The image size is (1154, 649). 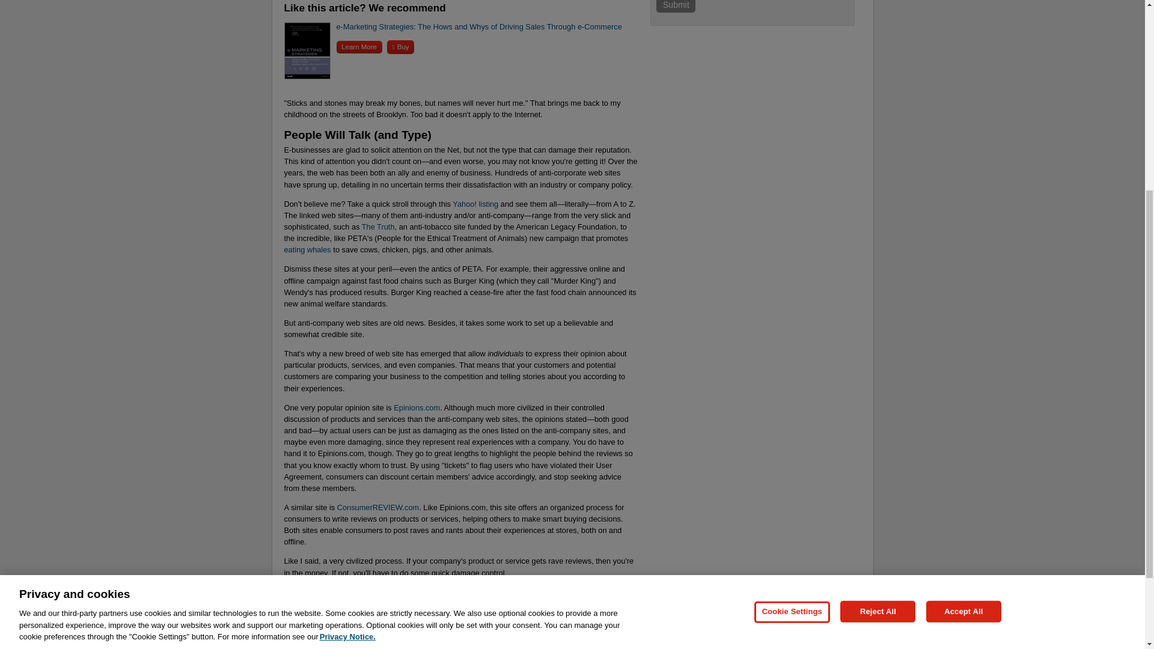 I want to click on Epinions.com, so click(x=416, y=407).